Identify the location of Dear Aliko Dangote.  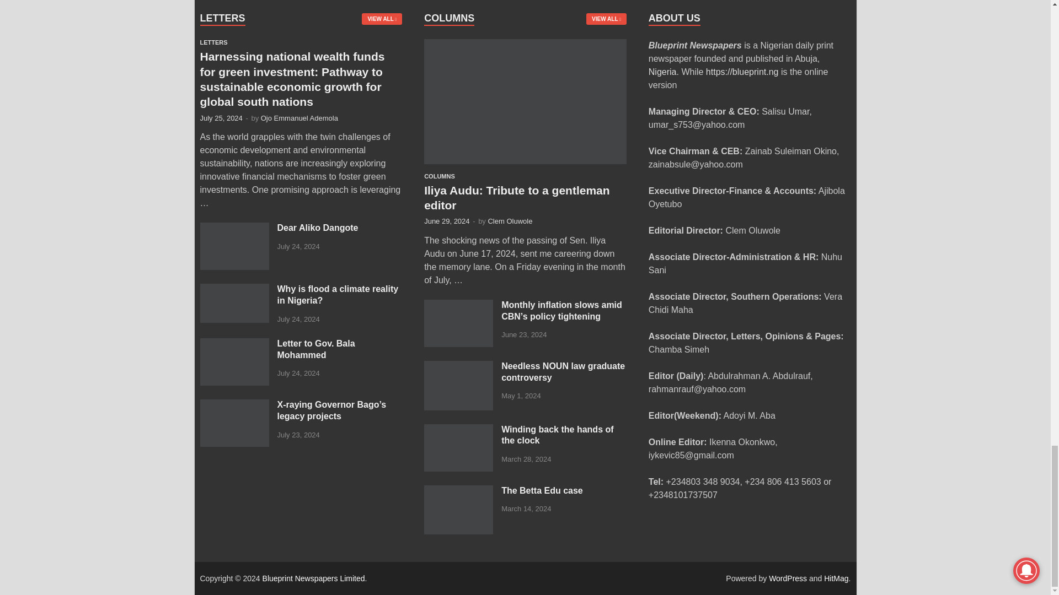
(234, 229).